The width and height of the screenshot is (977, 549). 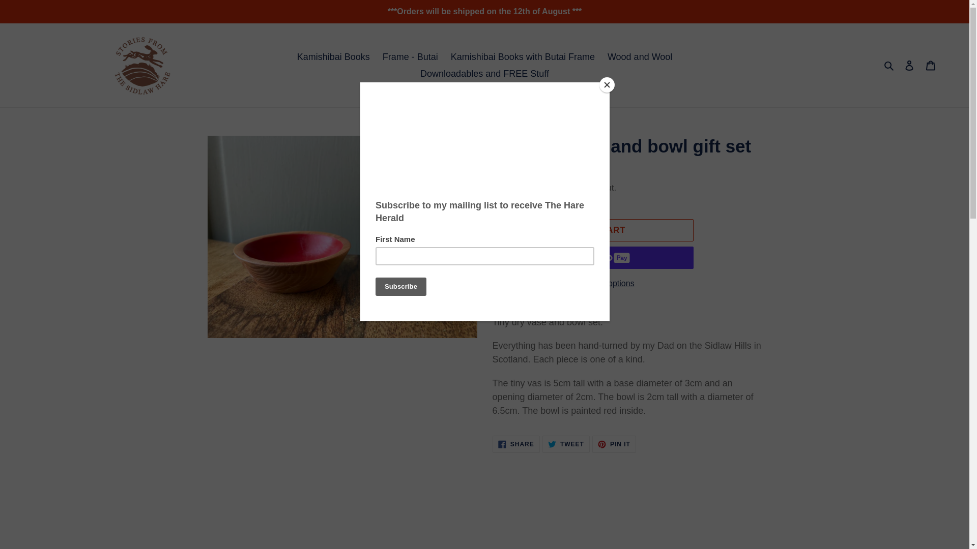 What do you see at coordinates (522, 57) in the screenshot?
I see `Downloadables and FREE Stuff` at bounding box center [522, 57].